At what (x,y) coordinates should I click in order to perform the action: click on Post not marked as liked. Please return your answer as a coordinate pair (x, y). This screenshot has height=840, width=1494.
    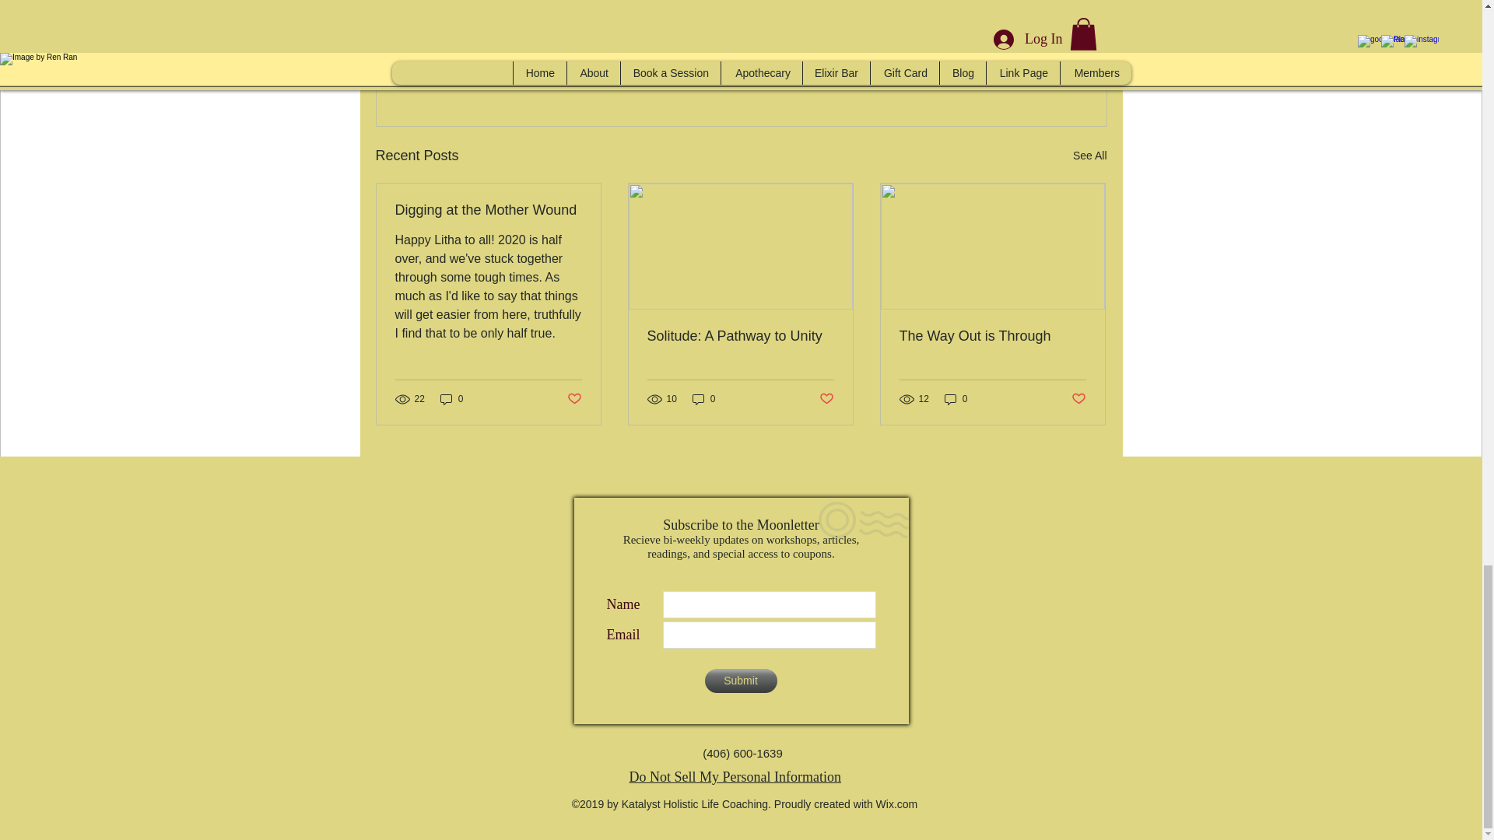
    Looking at the image, I should click on (1021, 71).